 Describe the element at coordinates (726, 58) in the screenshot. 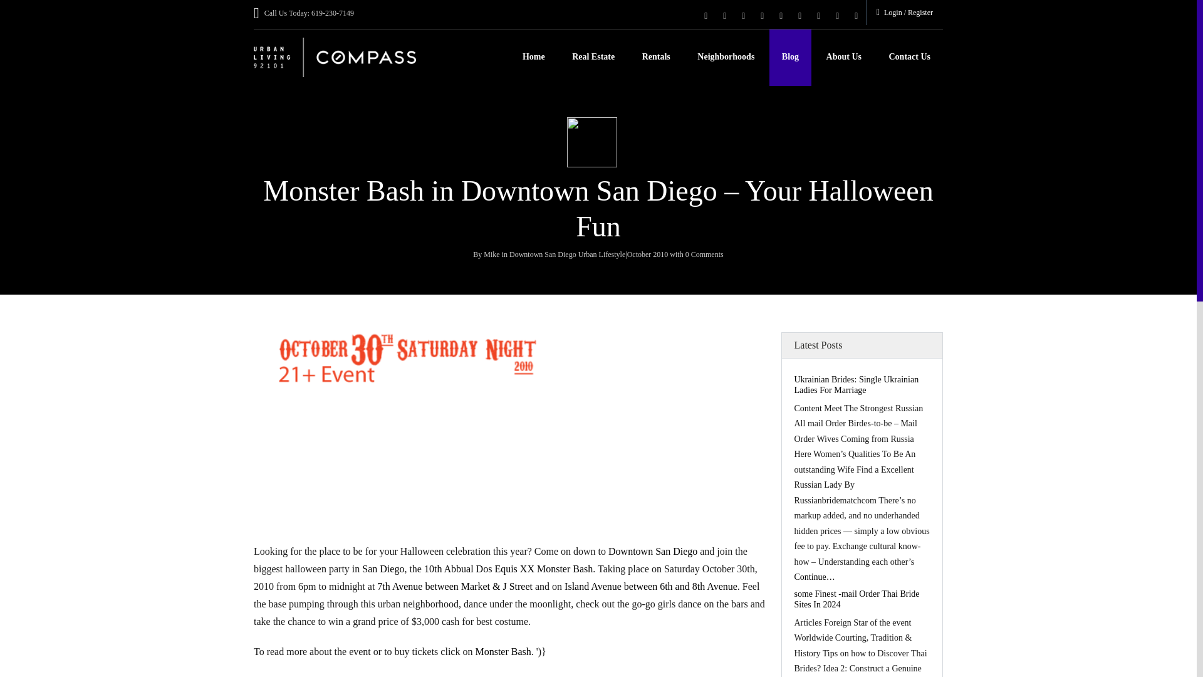

I see `Neighborhoods` at that location.